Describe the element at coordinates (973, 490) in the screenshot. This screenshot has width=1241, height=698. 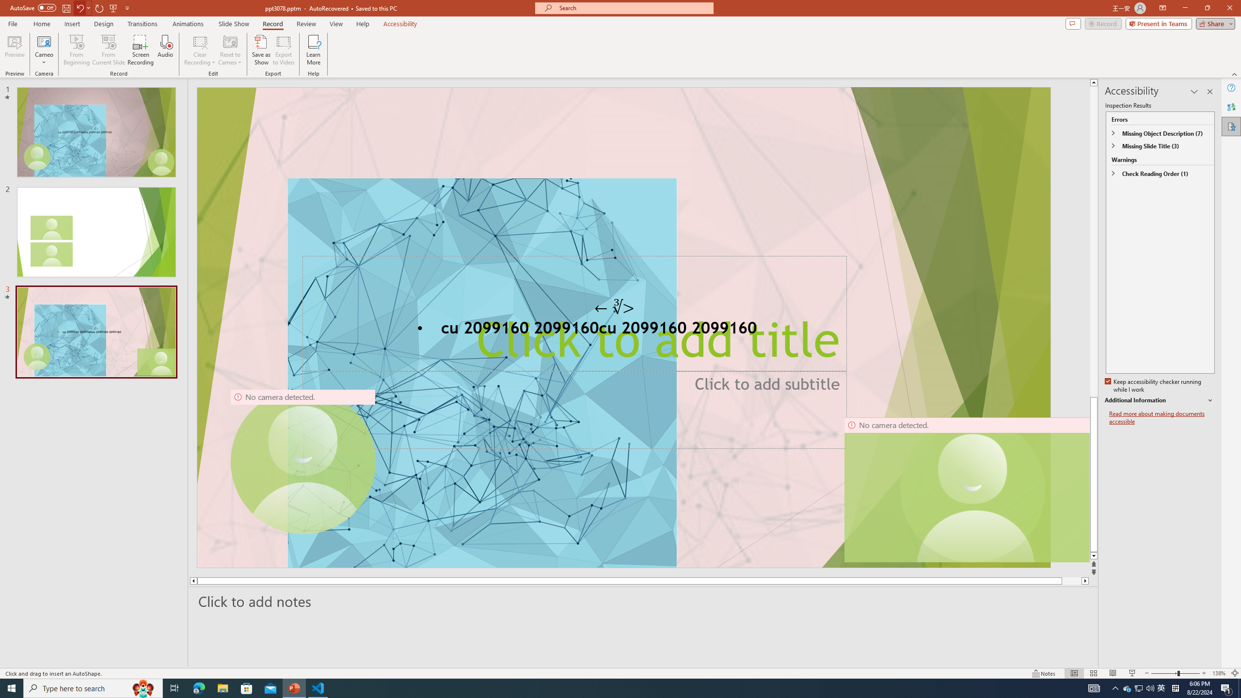
I see `Camera 11, No camera detected.` at that location.